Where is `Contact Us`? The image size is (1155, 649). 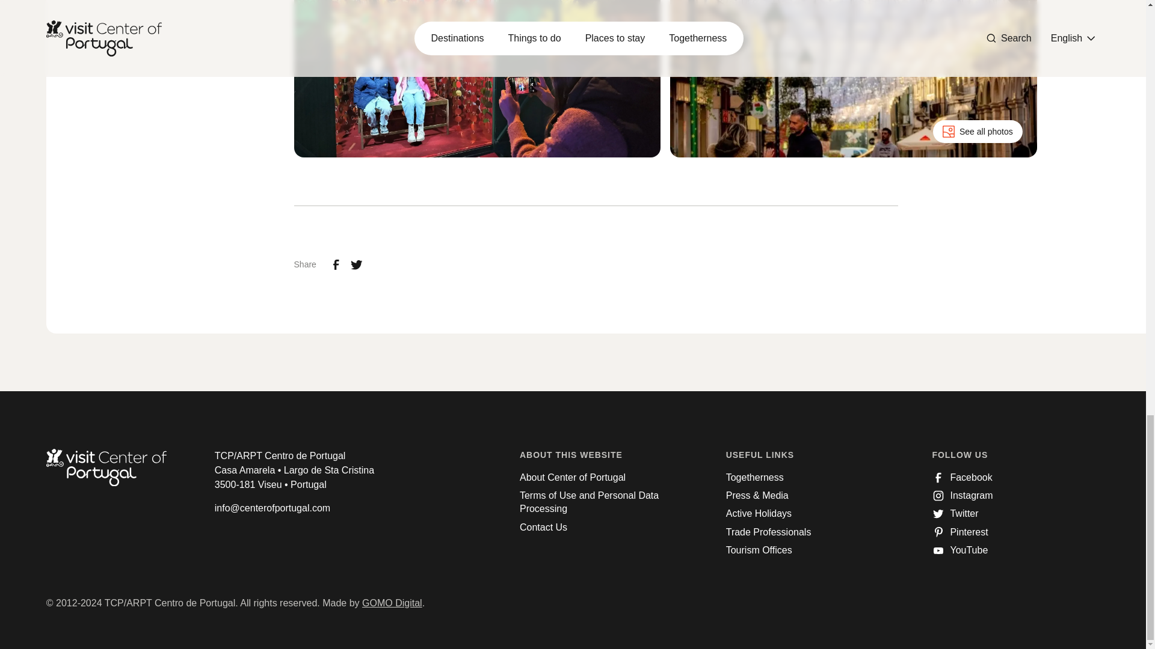
Contact Us is located at coordinates (543, 528).